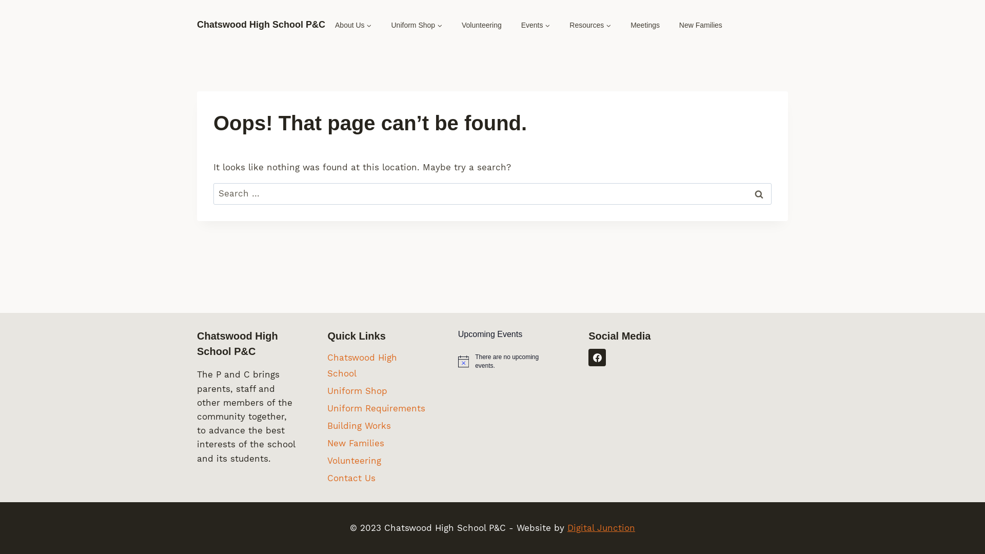 This screenshot has width=985, height=554. What do you see at coordinates (417, 25) in the screenshot?
I see `Uniform Shop` at bounding box center [417, 25].